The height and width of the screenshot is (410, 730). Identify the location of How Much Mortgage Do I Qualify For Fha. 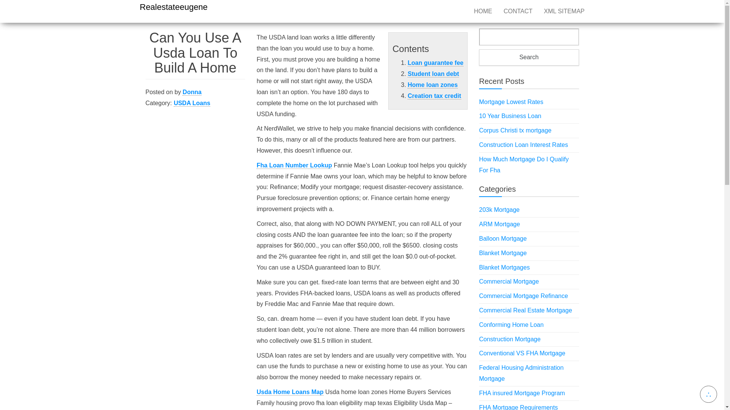
(524, 165).